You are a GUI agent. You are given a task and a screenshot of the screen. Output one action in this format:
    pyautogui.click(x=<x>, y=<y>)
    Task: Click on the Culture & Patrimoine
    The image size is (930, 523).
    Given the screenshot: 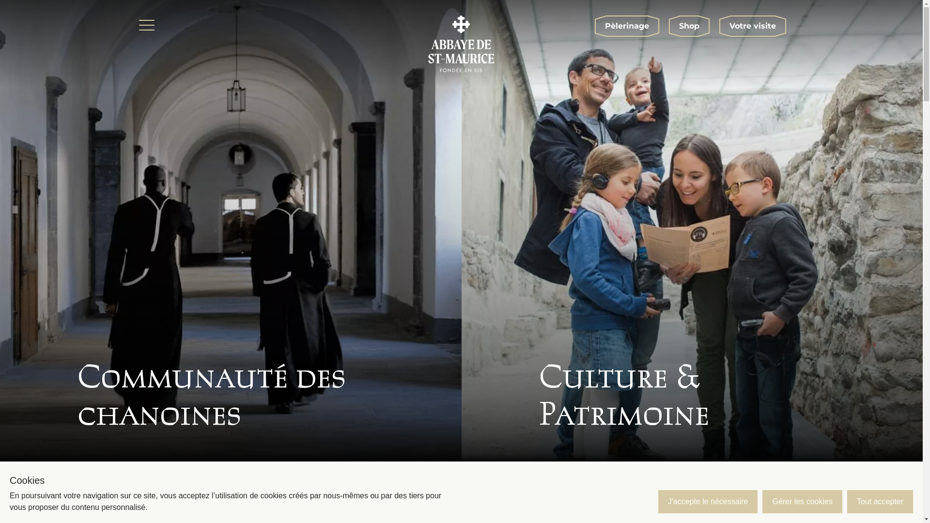 What is the action you would take?
    pyautogui.click(x=692, y=231)
    